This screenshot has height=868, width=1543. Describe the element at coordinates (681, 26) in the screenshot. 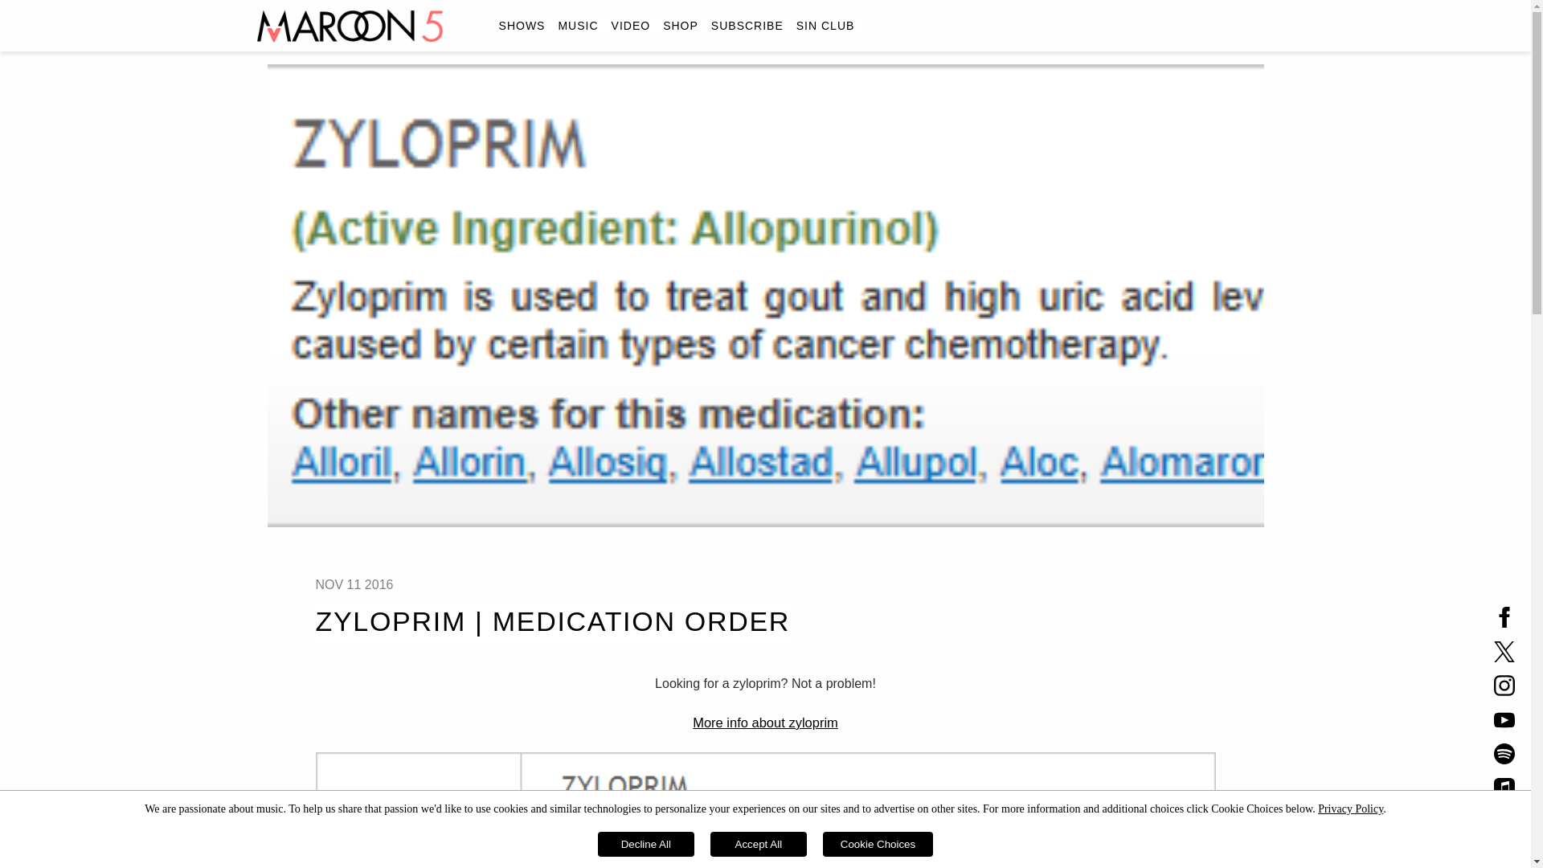

I see `SHOP` at that location.